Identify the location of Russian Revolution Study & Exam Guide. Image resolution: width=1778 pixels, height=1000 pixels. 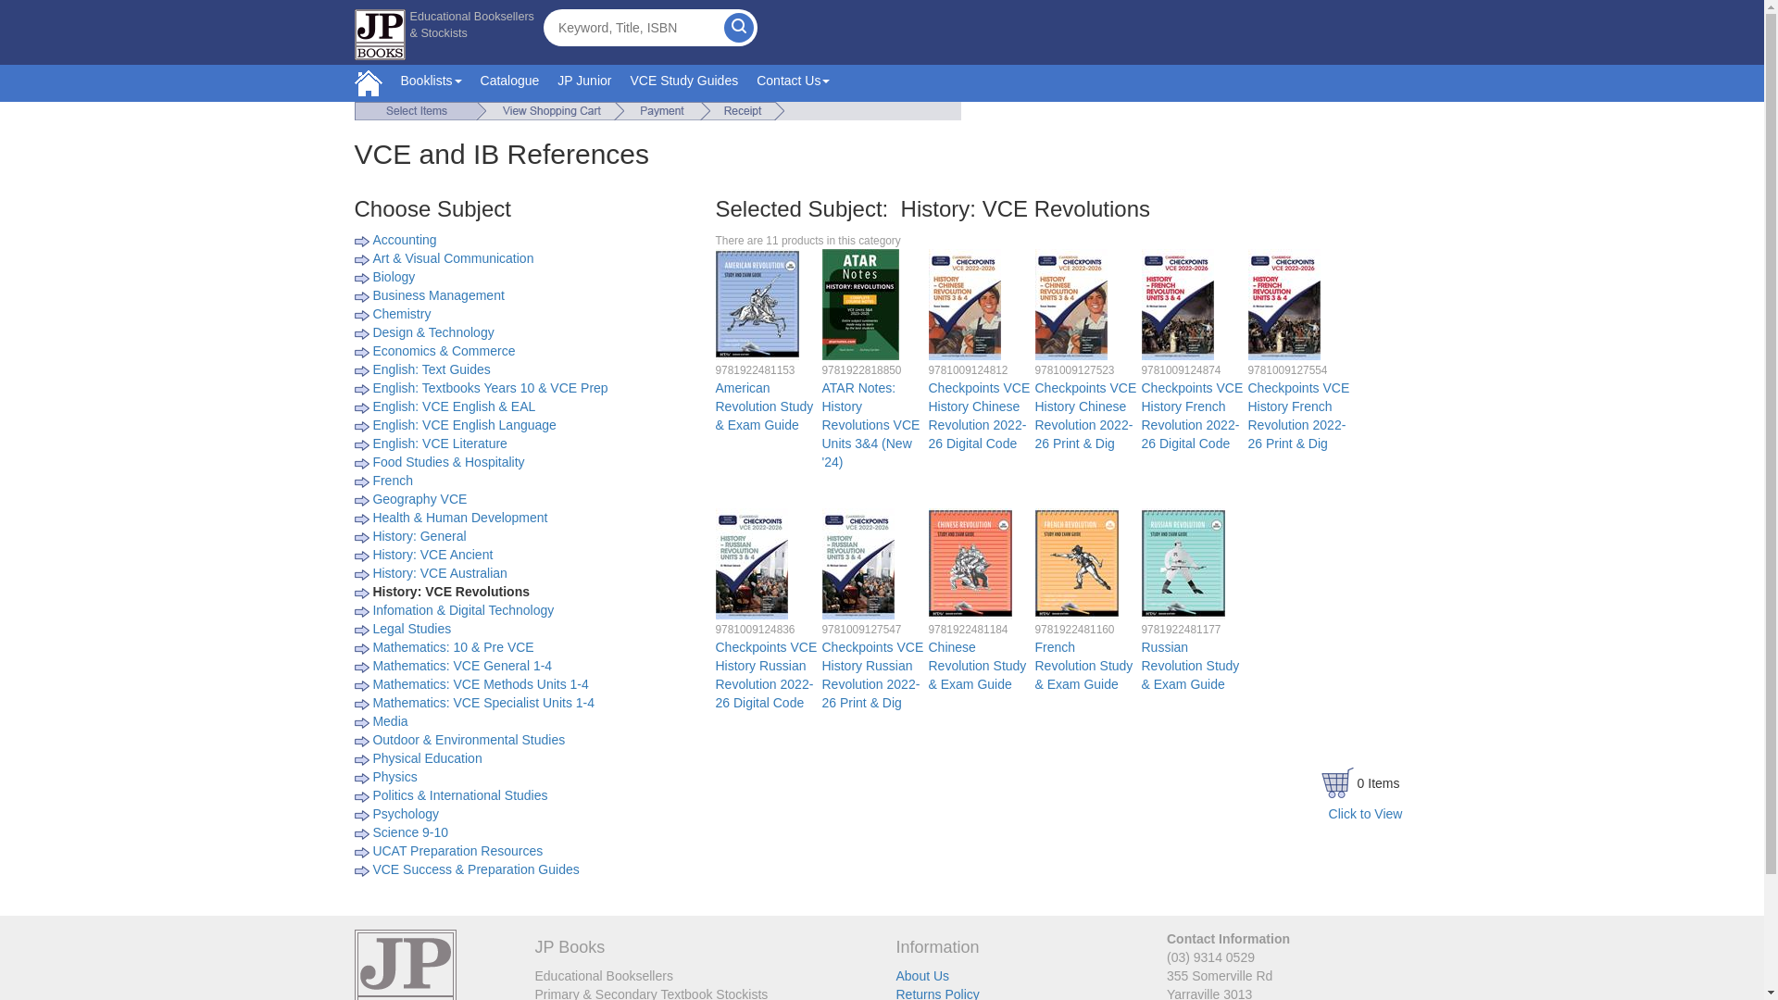
(1183, 564).